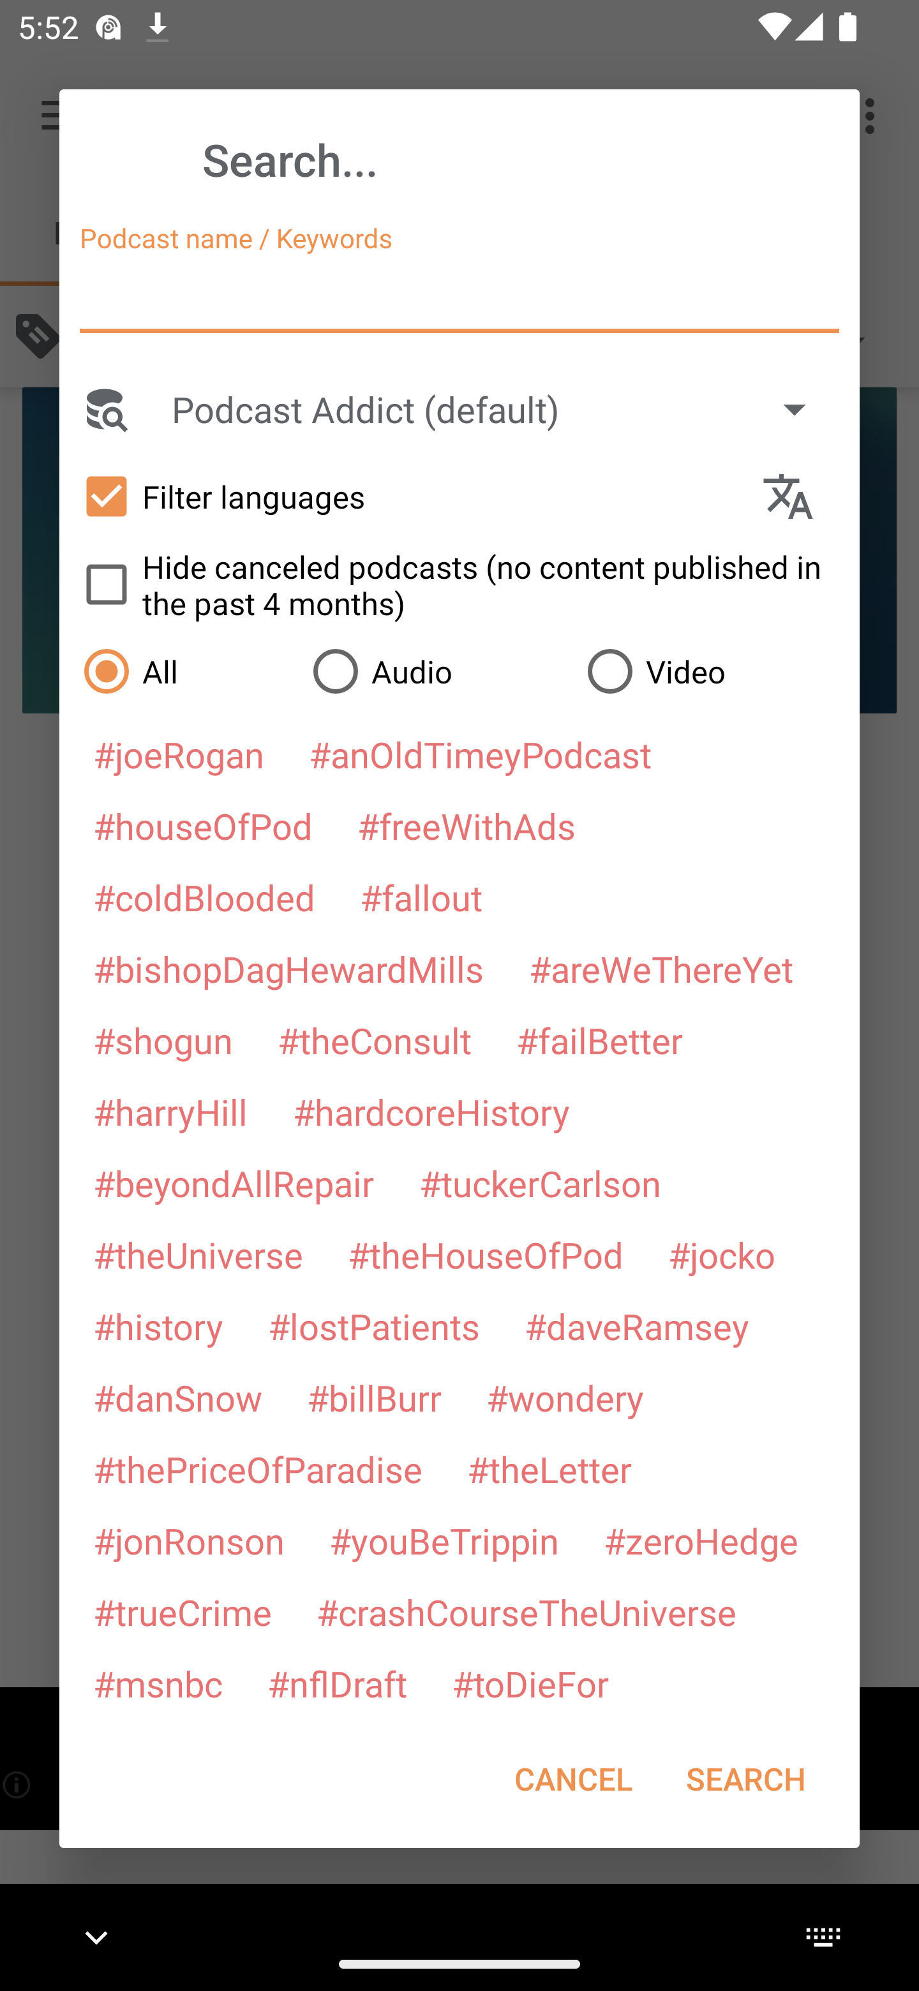  I want to click on #history, so click(158, 1326).